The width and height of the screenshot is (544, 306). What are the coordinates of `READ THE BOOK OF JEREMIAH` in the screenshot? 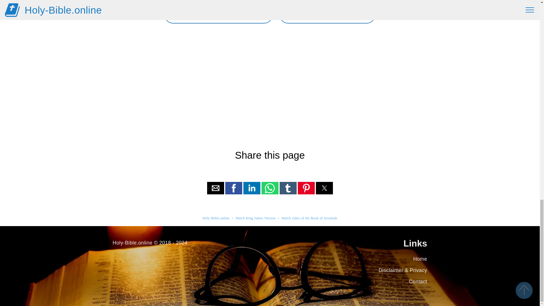 It's located at (327, 15).